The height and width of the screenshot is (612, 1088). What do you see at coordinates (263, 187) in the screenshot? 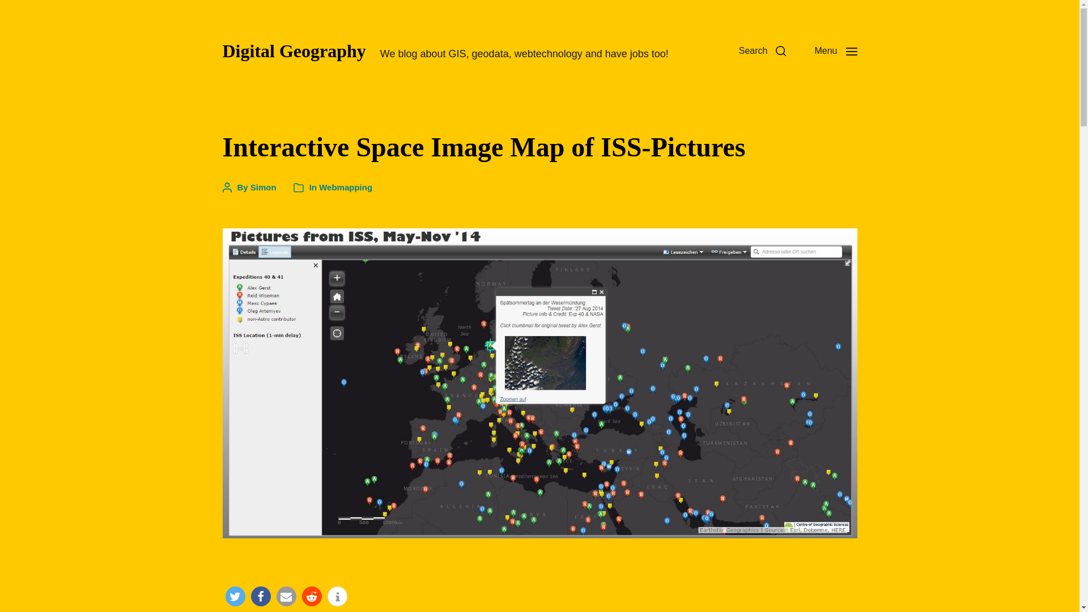
I see `Simon` at bounding box center [263, 187].